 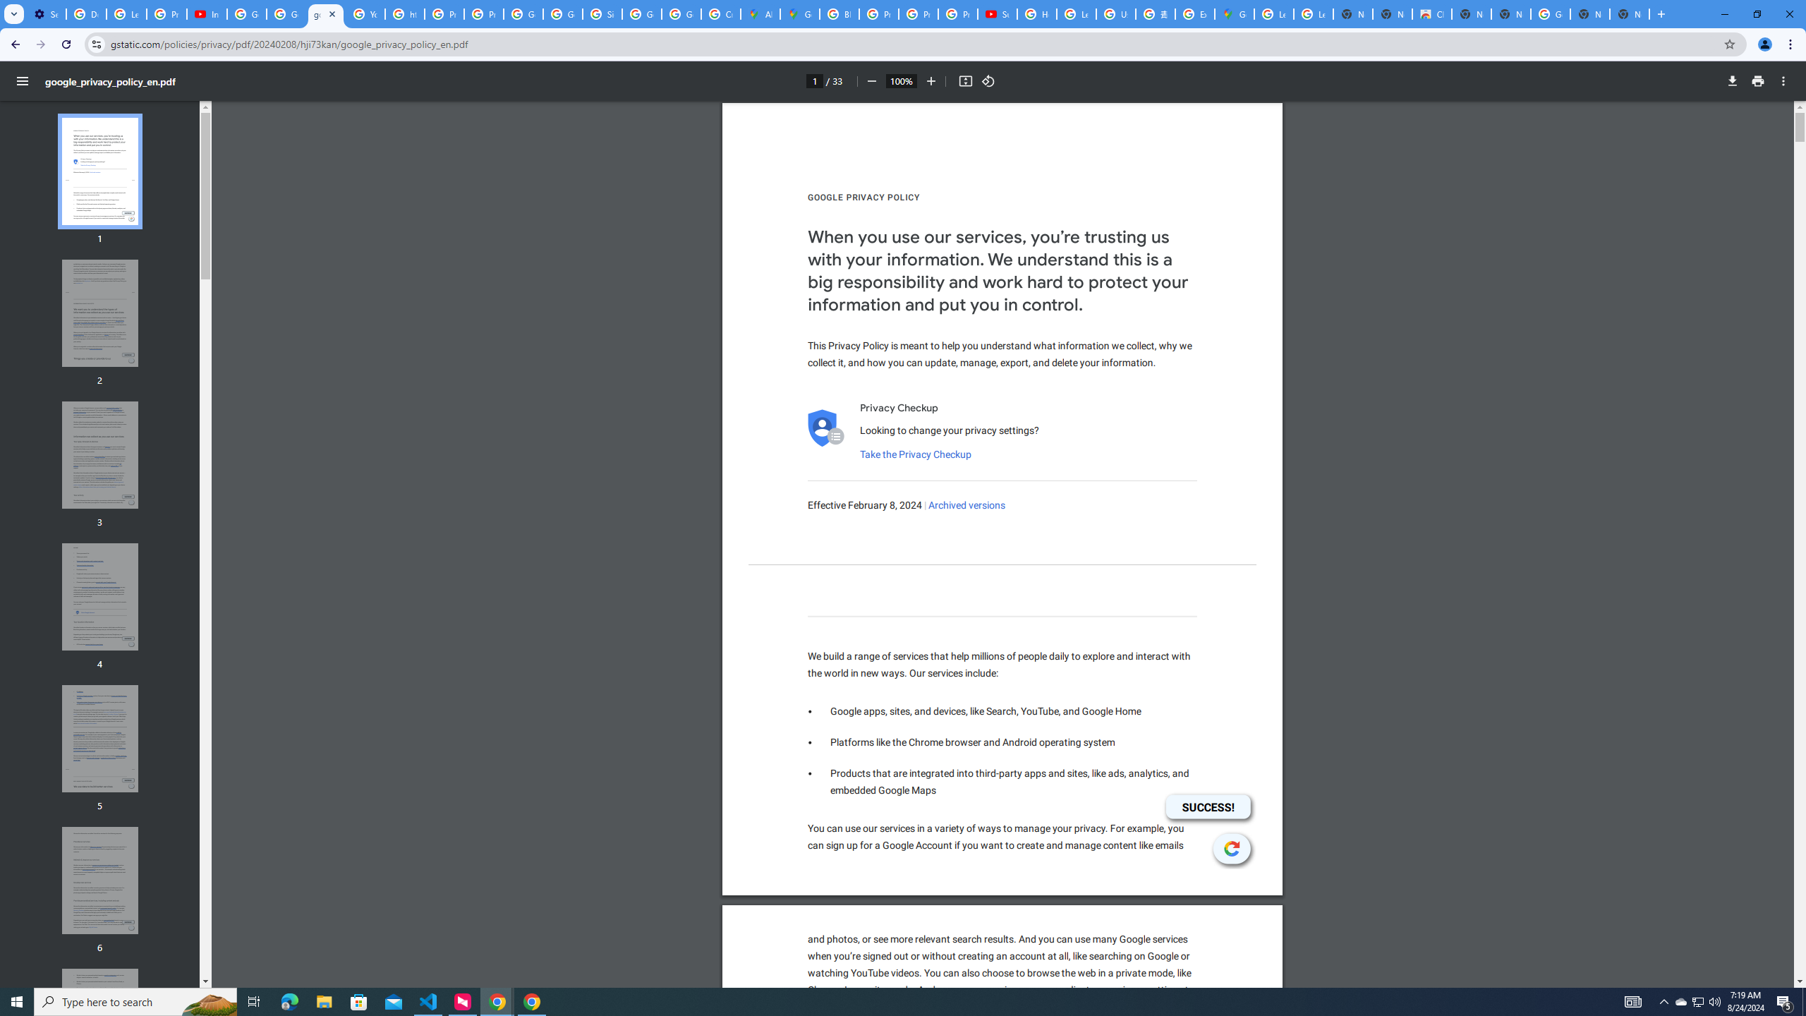 I want to click on Privacy Help Center - Policies Help, so click(x=878, y=14).